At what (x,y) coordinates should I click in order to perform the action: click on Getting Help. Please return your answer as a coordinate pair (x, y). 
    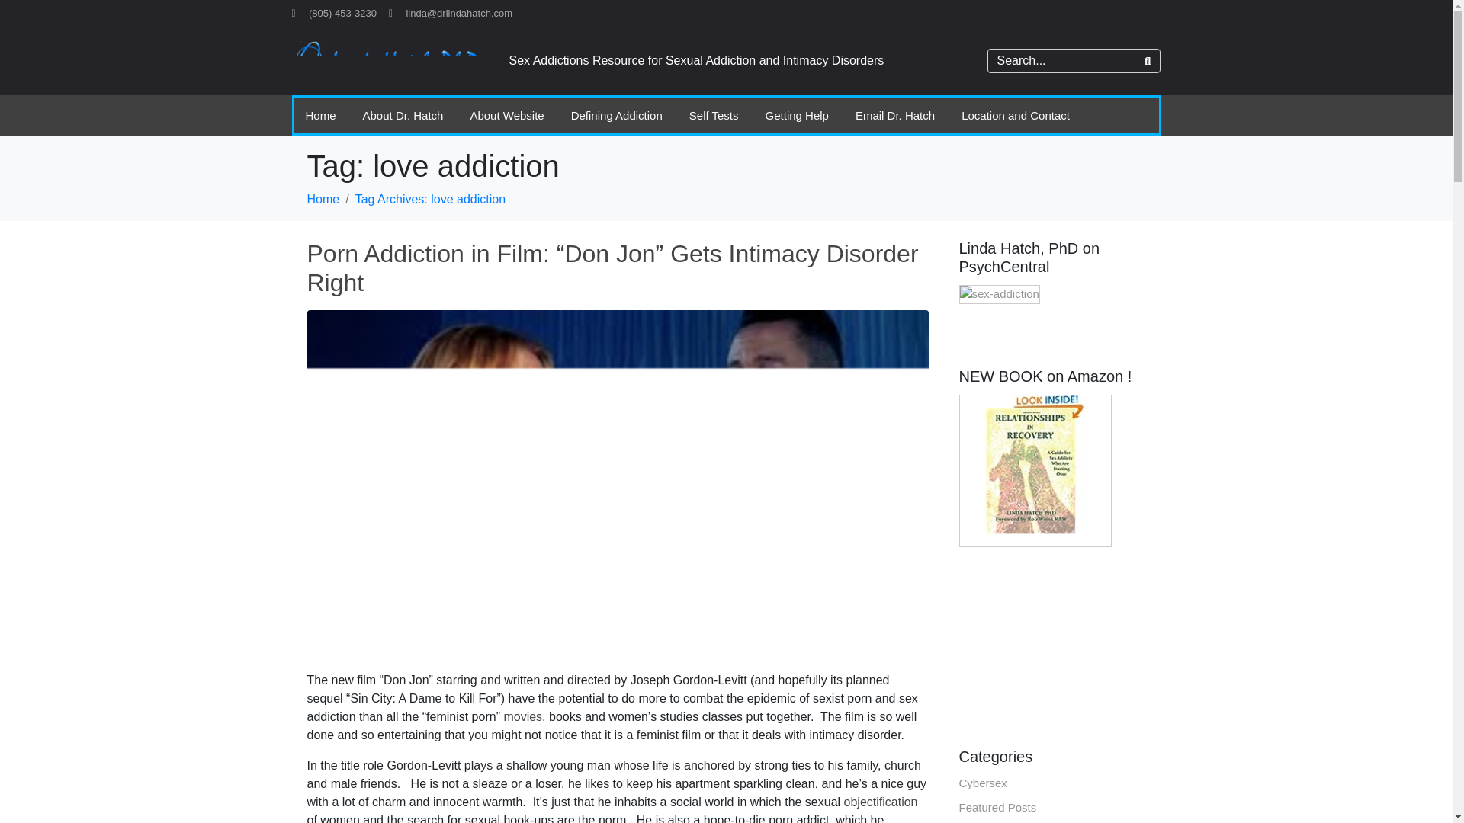
    Looking at the image, I should click on (797, 115).